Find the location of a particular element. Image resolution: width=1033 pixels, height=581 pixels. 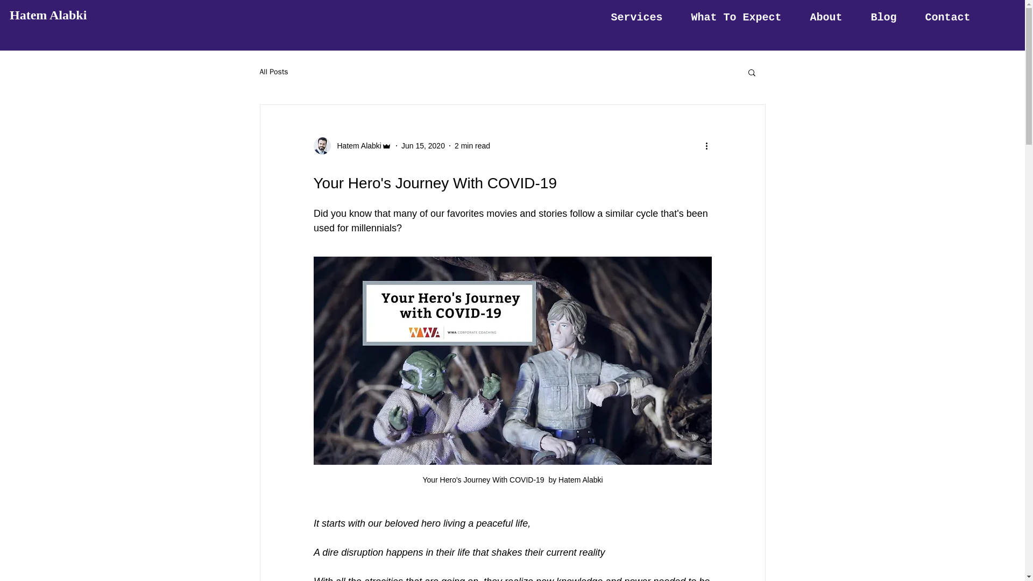

2 min read is located at coordinates (472, 145).